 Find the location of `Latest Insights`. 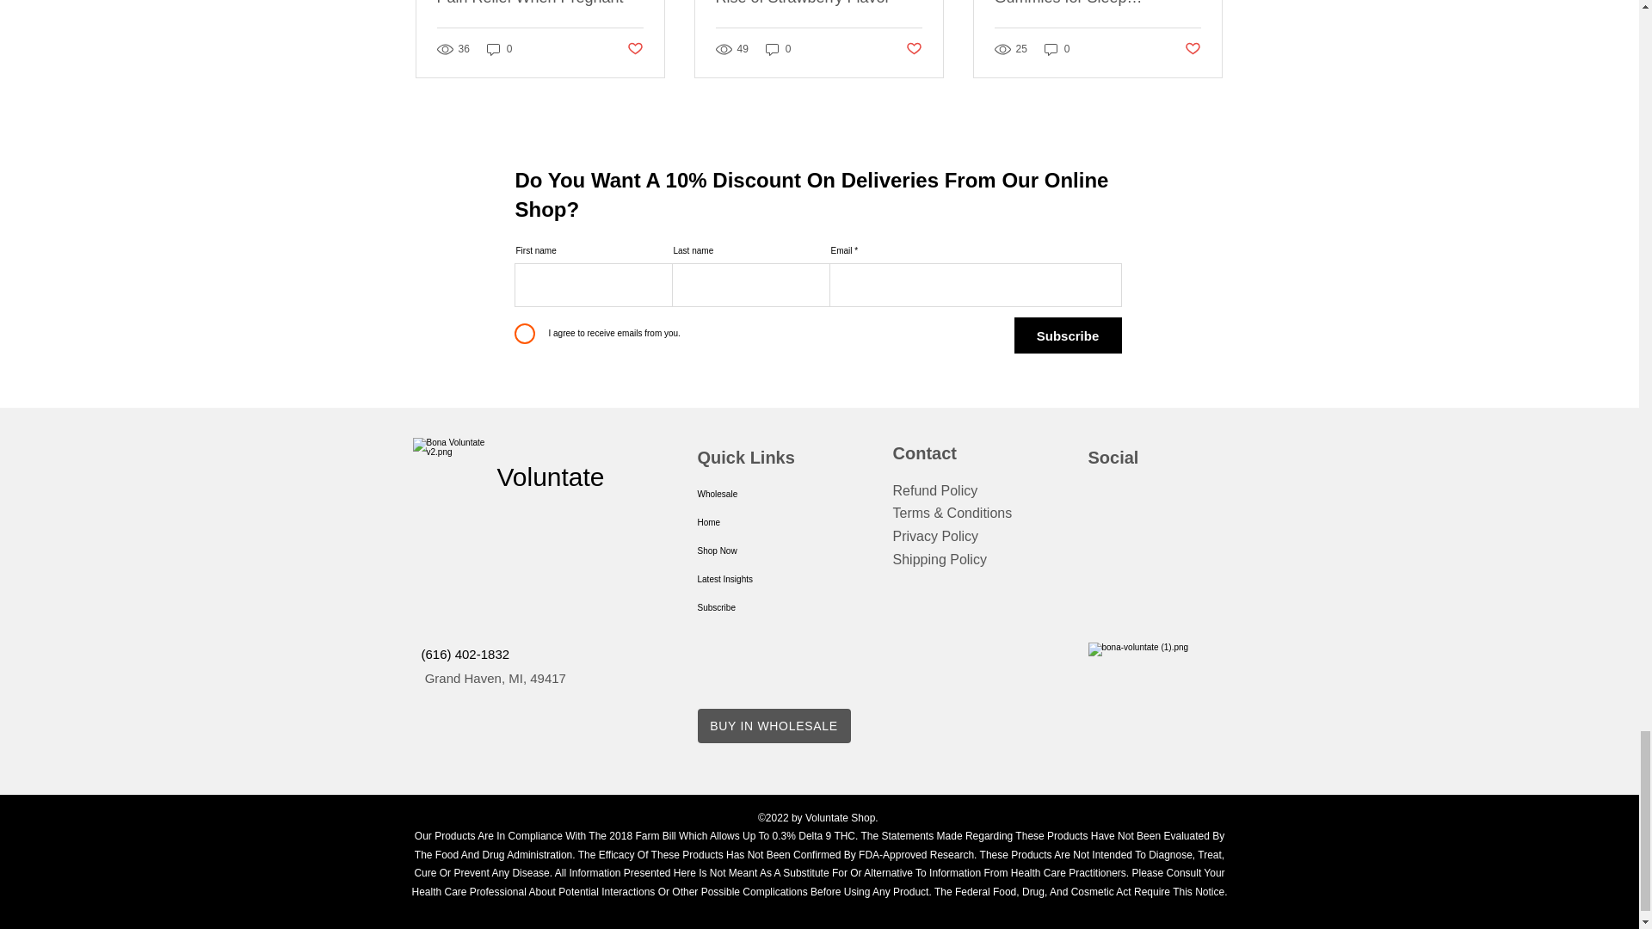

Latest Insights is located at coordinates (766, 579).